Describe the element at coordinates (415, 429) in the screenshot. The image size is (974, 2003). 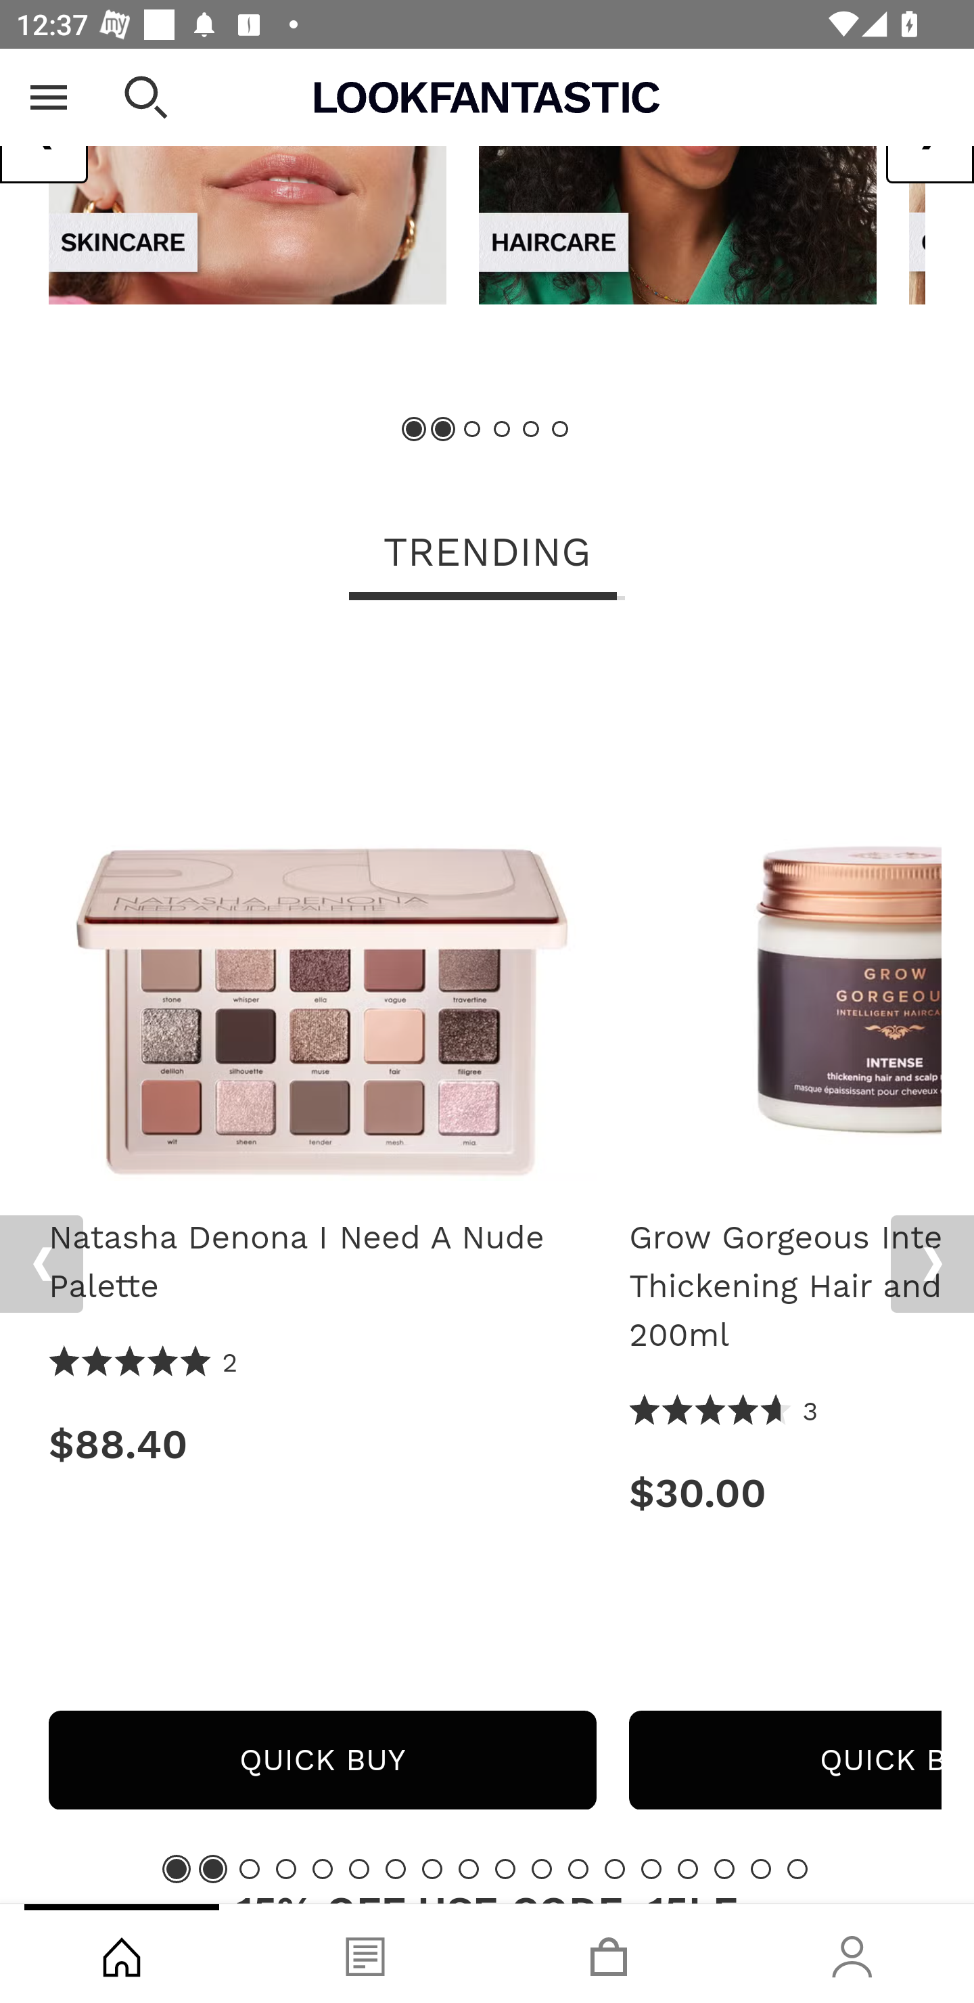
I see `Showing Slide 1 (Current Item)` at that location.